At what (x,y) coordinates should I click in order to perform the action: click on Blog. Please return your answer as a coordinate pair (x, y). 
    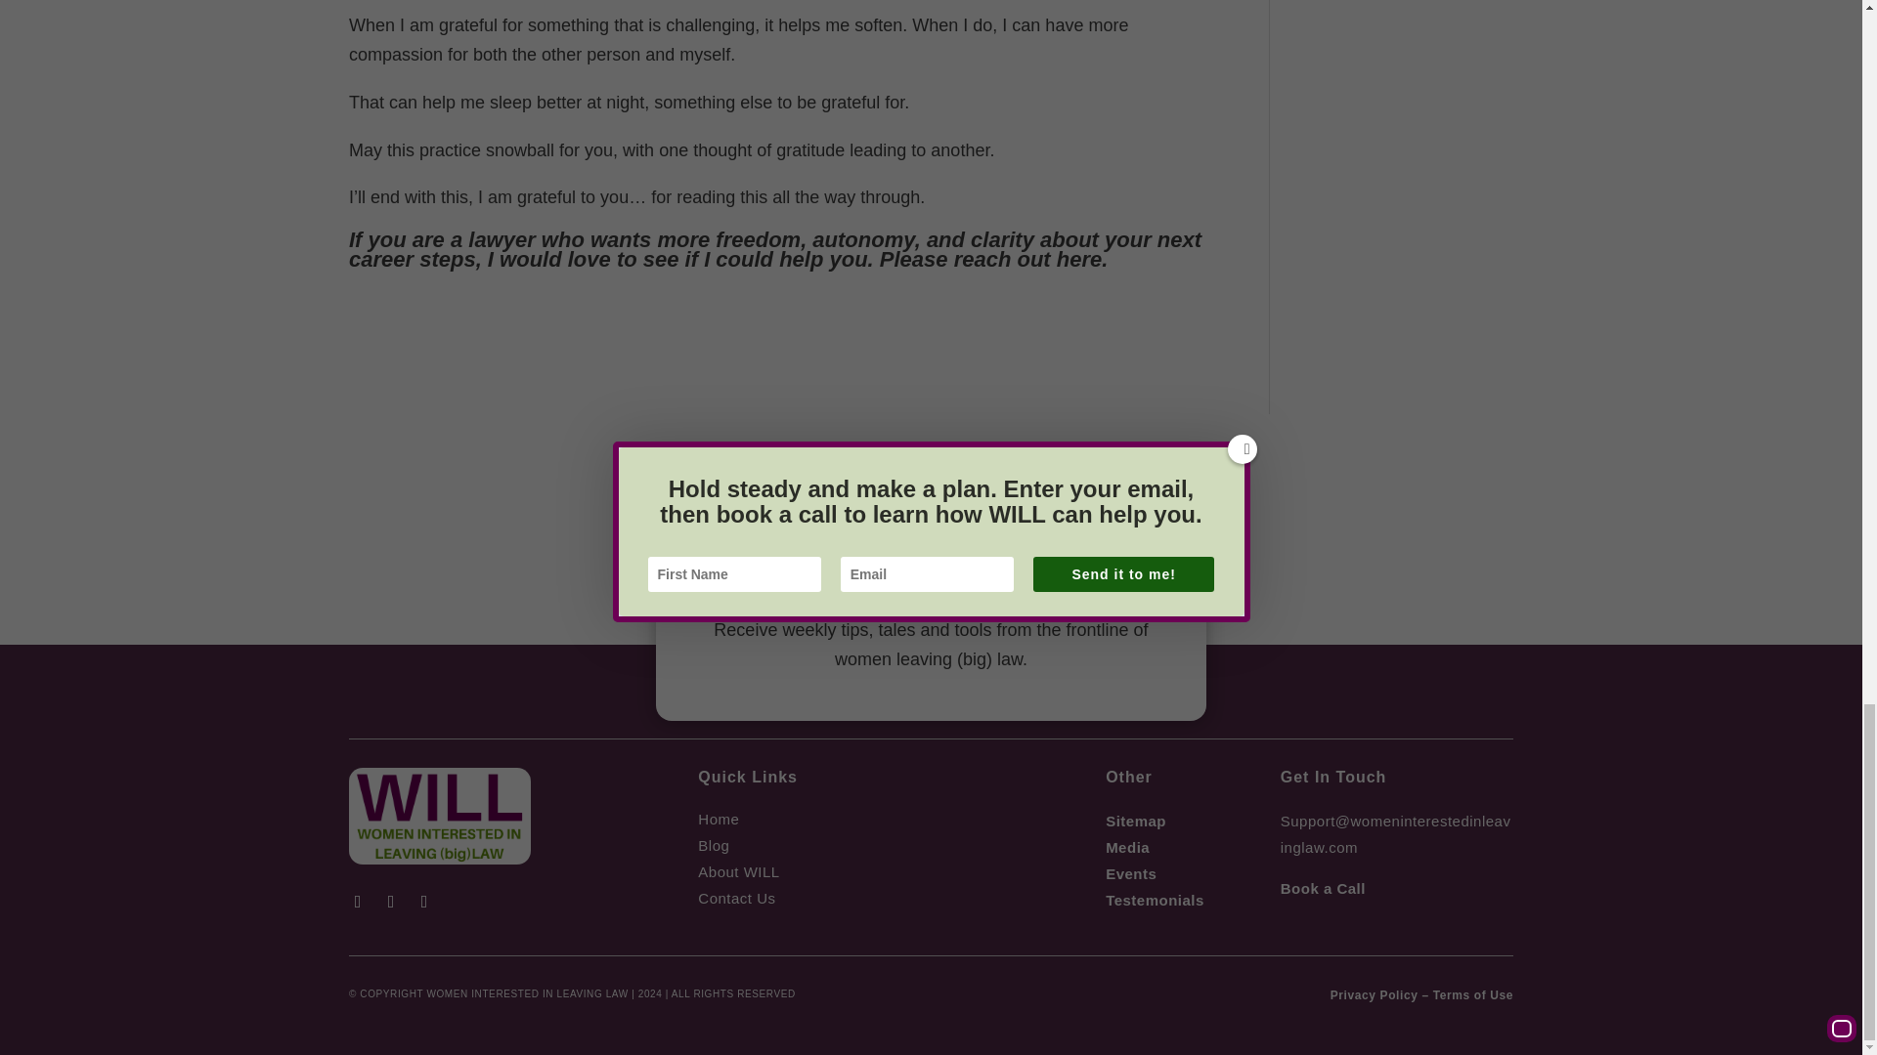
    Looking at the image, I should click on (714, 845).